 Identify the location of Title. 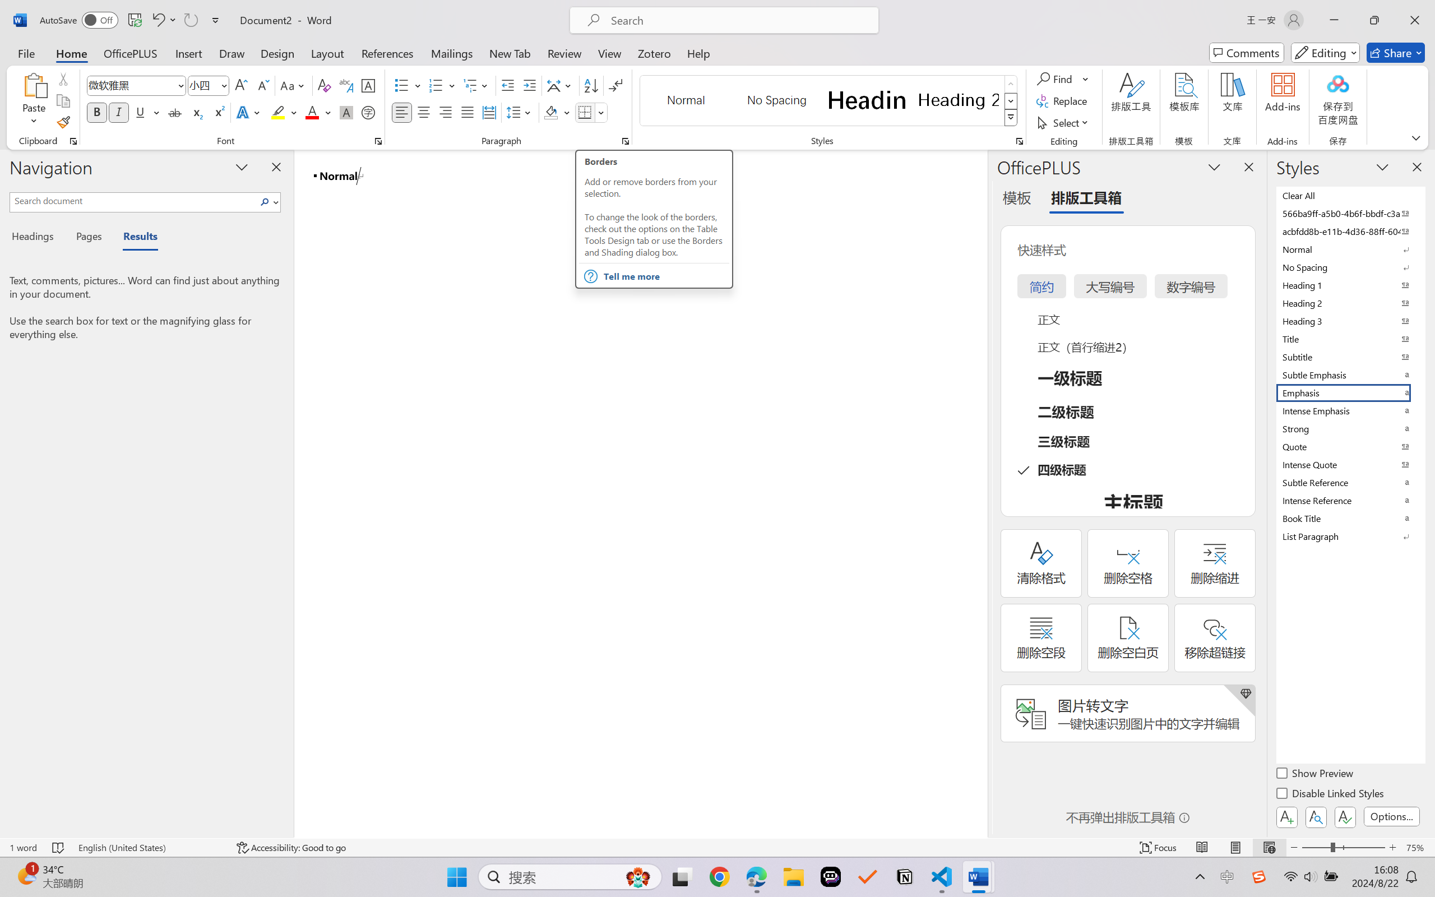
(1350, 339).